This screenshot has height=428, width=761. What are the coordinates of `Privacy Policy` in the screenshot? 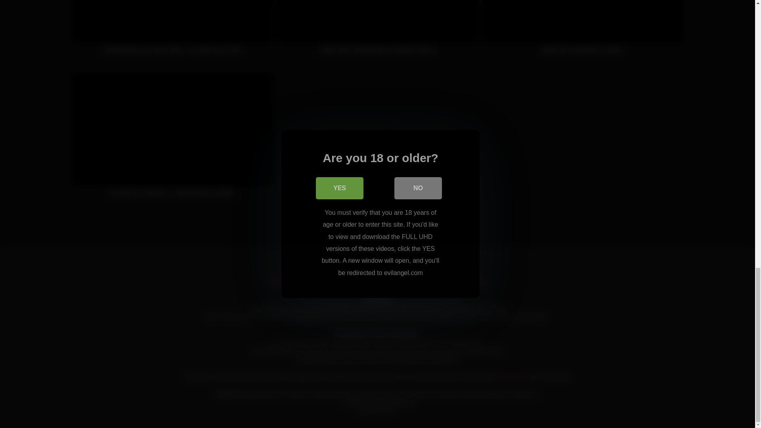 It's located at (322, 281).